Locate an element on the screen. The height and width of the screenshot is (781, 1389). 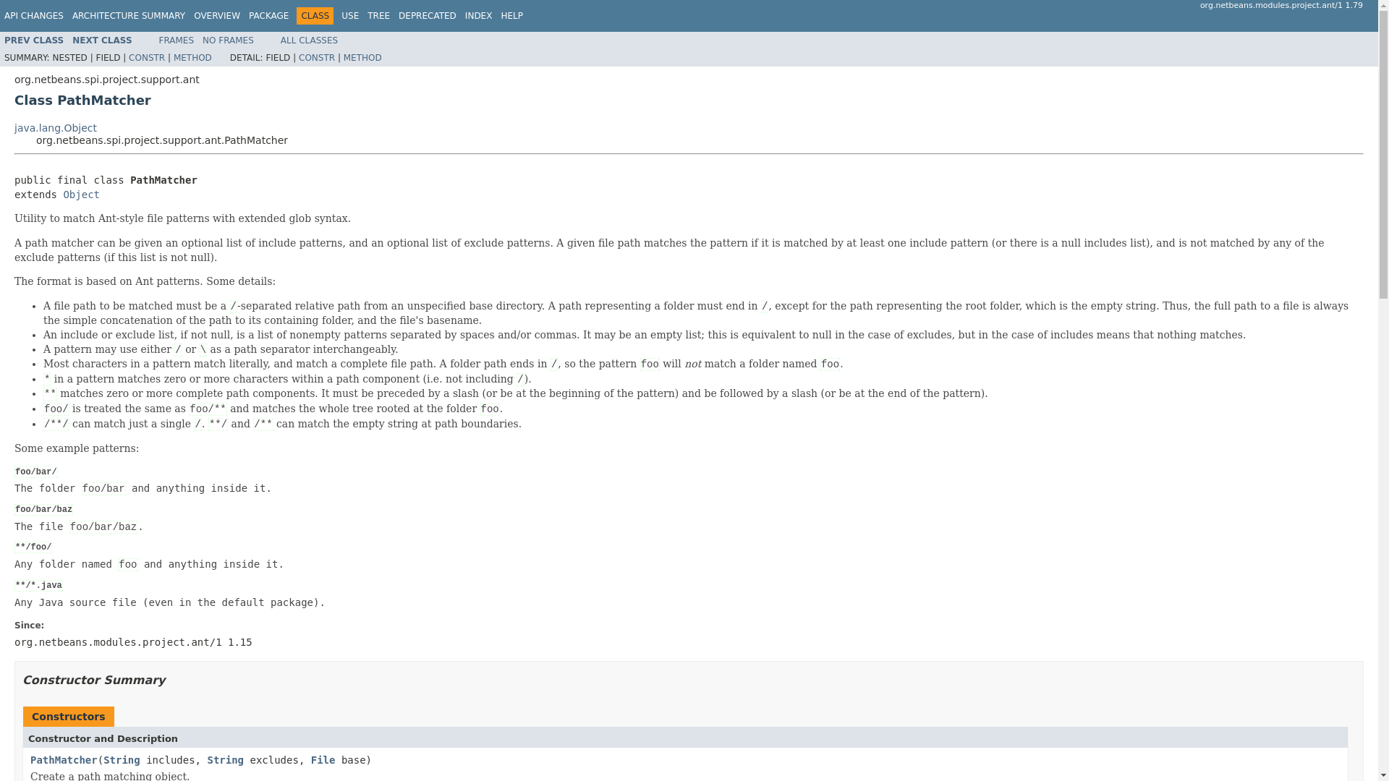
METHOD is located at coordinates (362, 58).